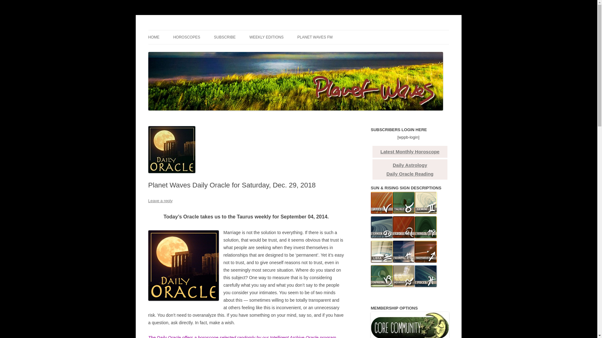 This screenshot has width=602, height=338. What do you see at coordinates (410, 165) in the screenshot?
I see `Daily Astrology` at bounding box center [410, 165].